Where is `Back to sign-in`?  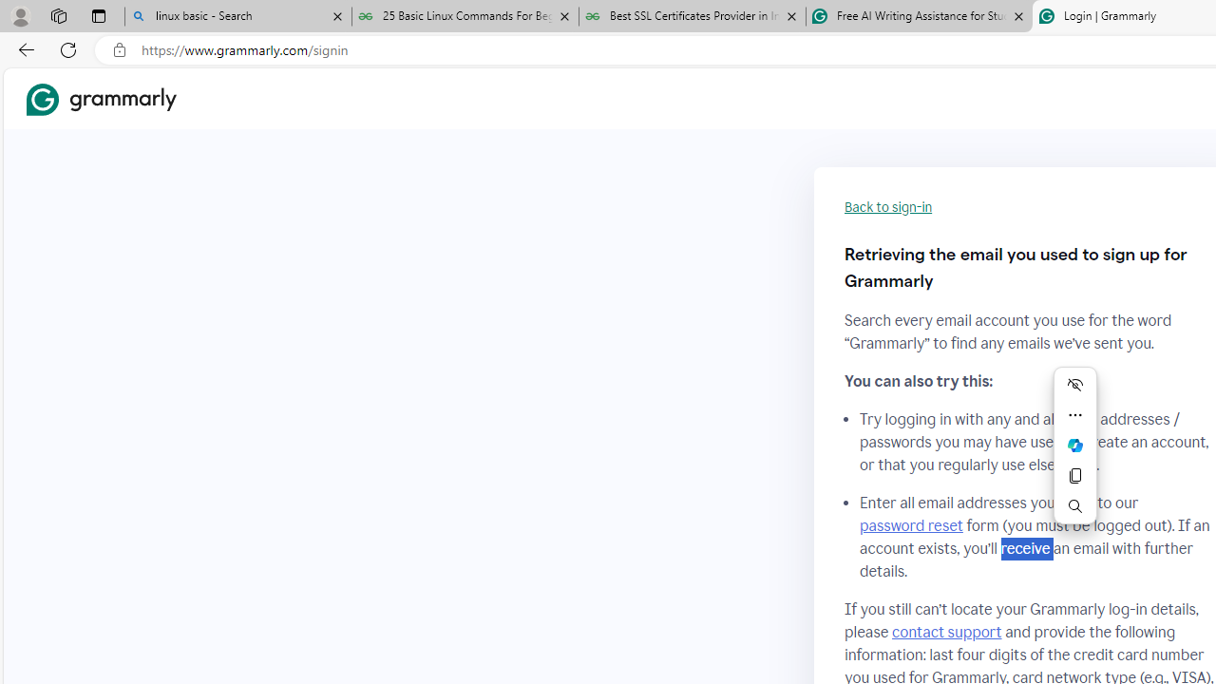 Back to sign-in is located at coordinates (888, 207).